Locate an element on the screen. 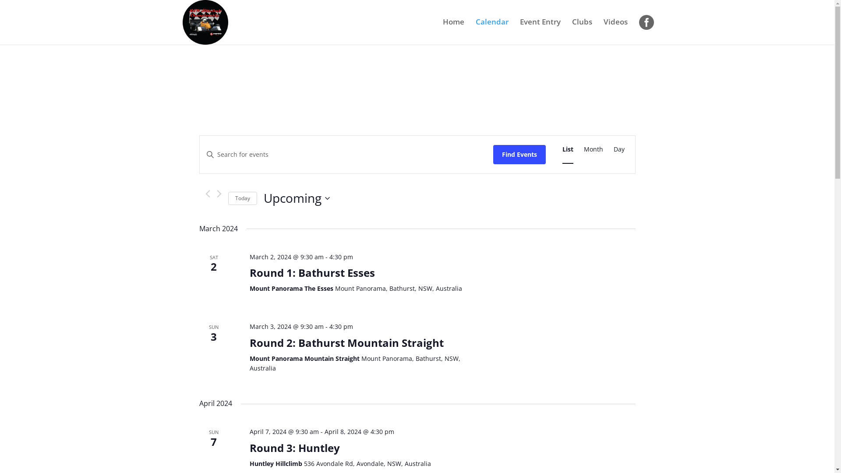 This screenshot has height=473, width=841. Today is located at coordinates (242, 199).